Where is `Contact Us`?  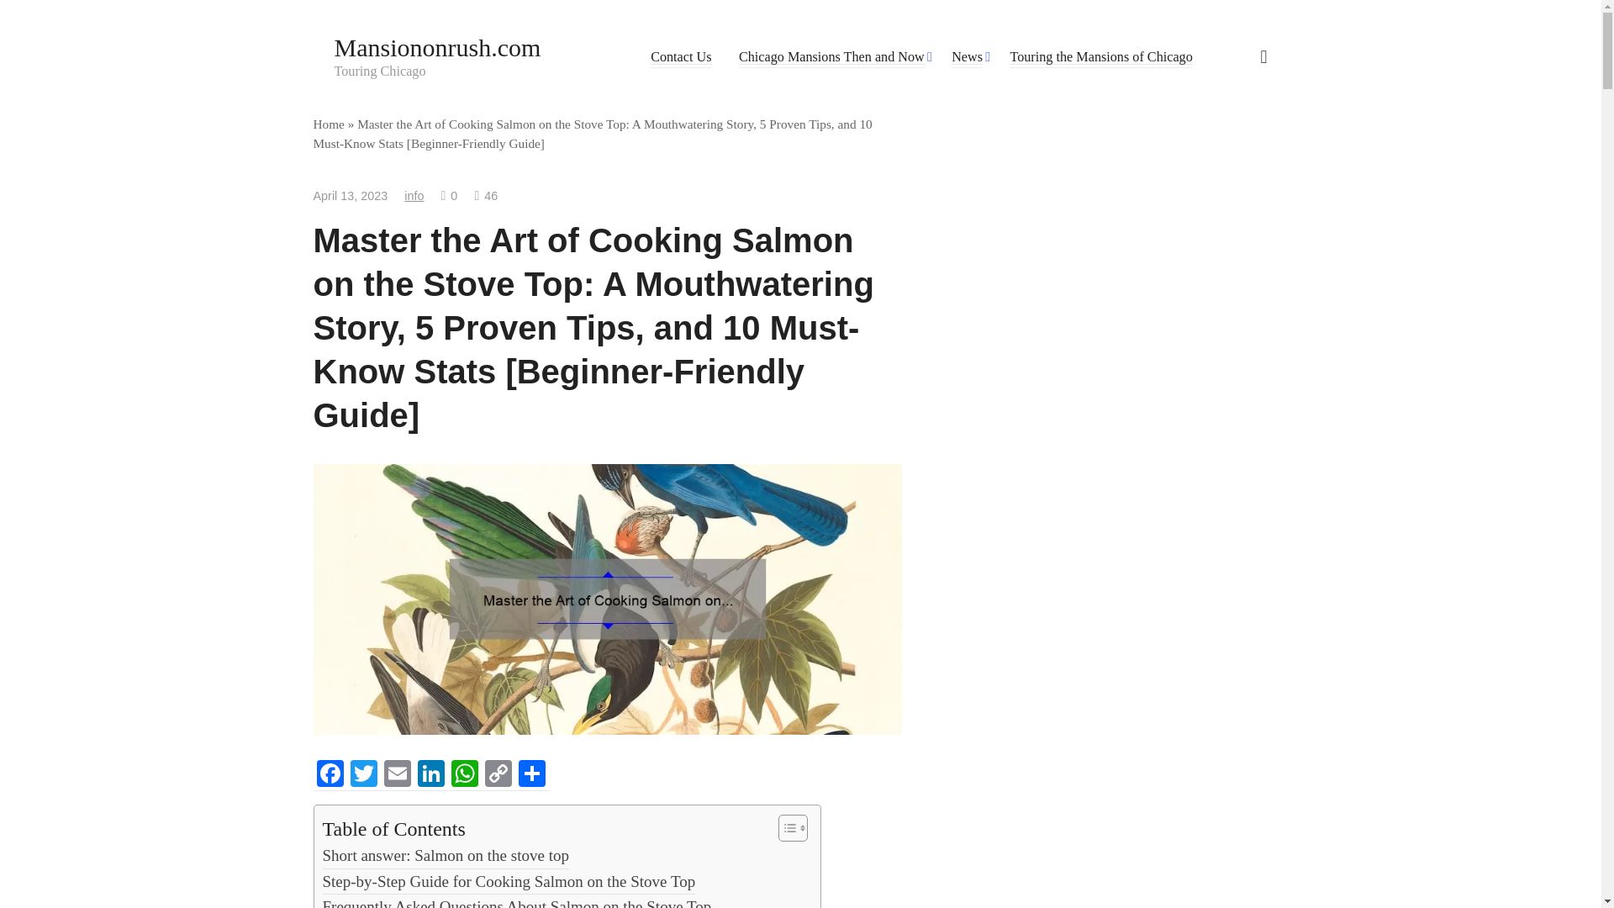
Contact Us is located at coordinates (681, 57).